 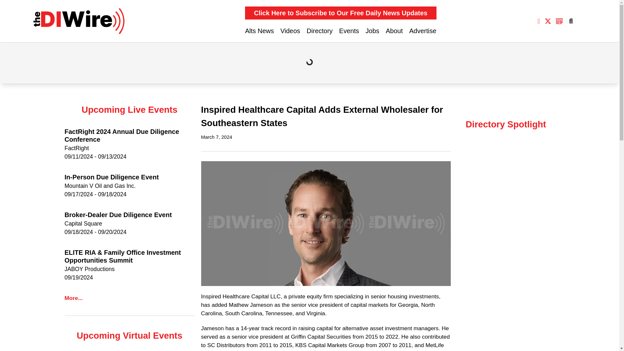 What do you see at coordinates (372, 31) in the screenshot?
I see `Jobs` at bounding box center [372, 31].